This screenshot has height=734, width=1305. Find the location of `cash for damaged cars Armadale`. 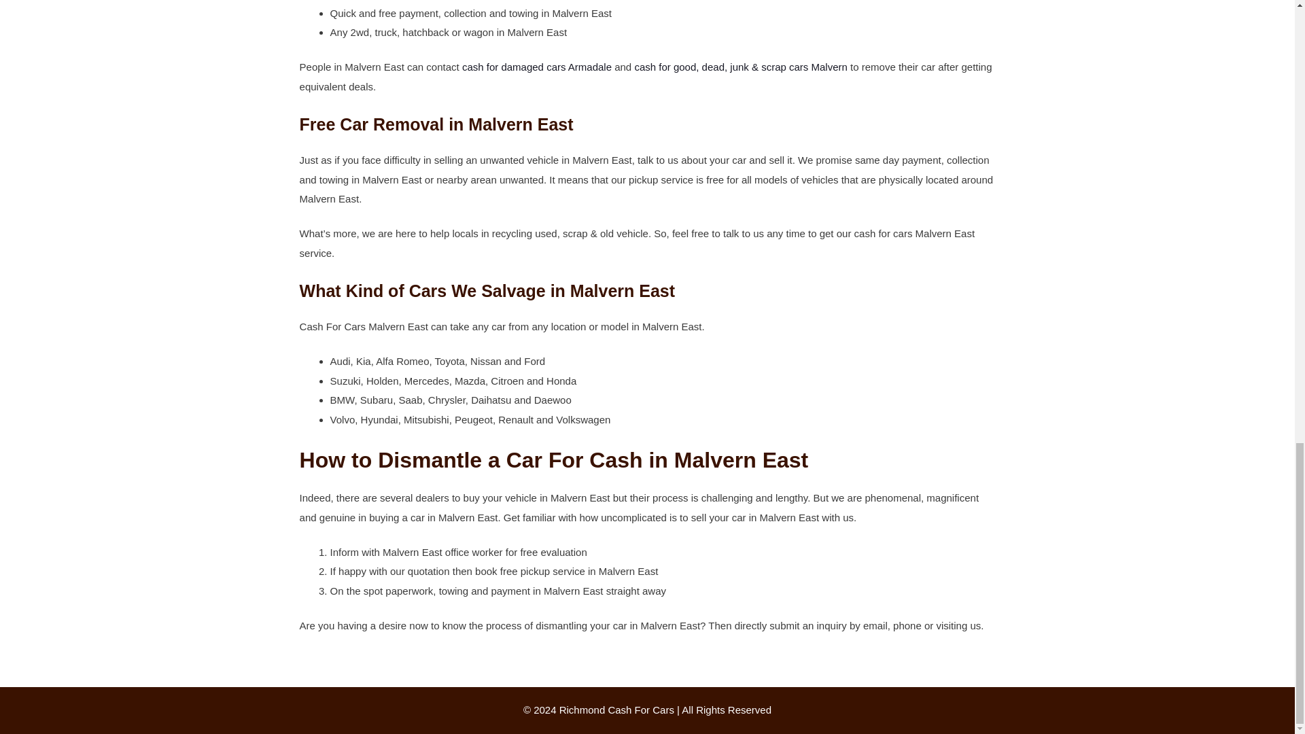

cash for damaged cars Armadale is located at coordinates (537, 67).